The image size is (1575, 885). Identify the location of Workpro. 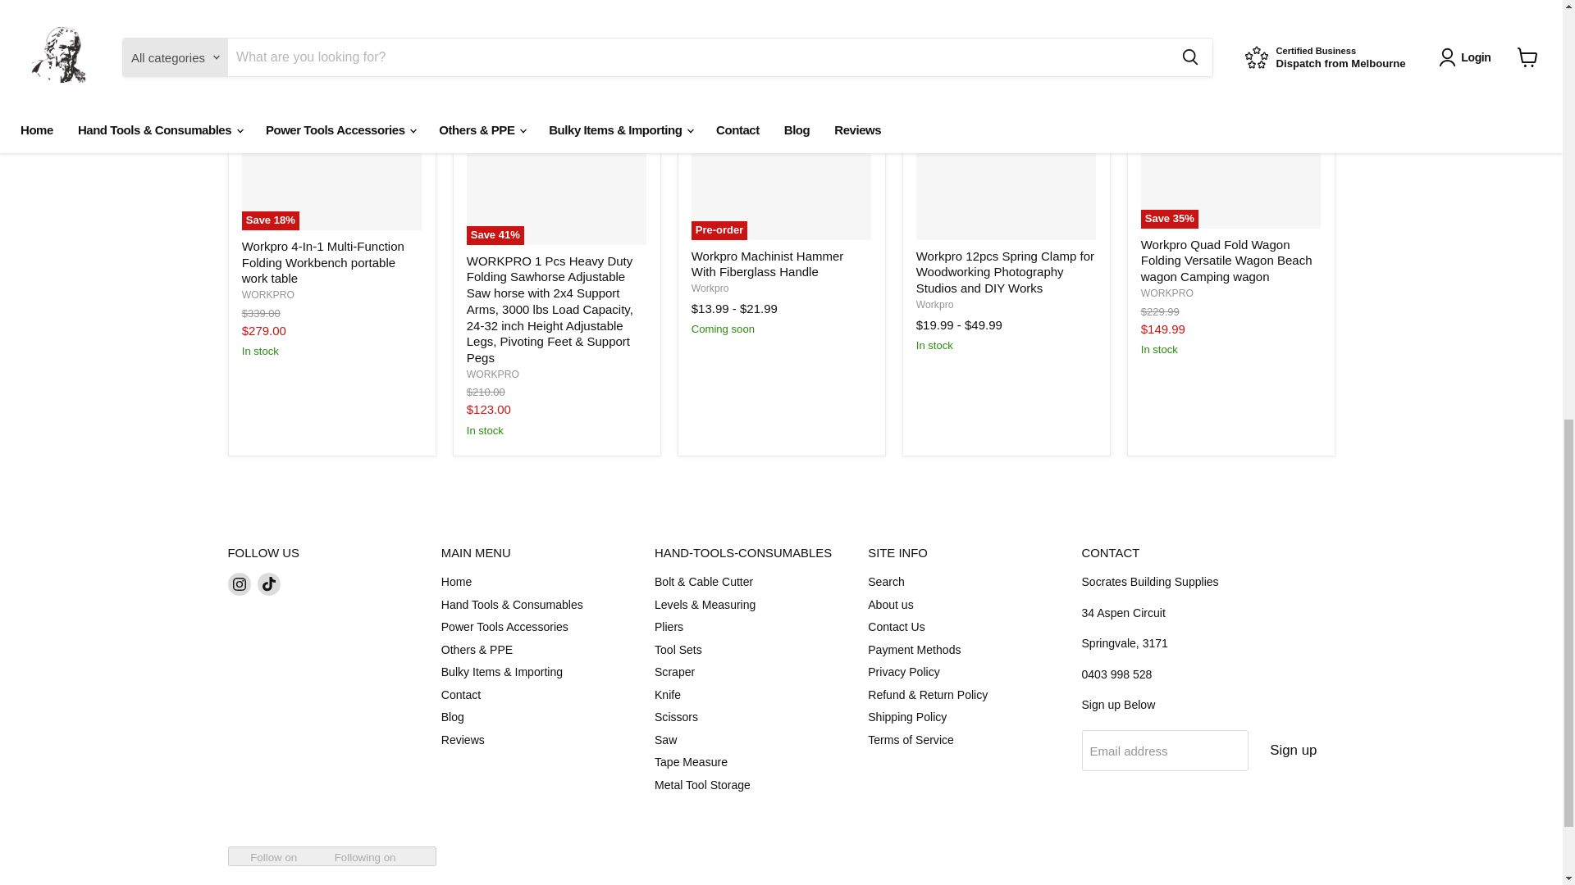
(710, 288).